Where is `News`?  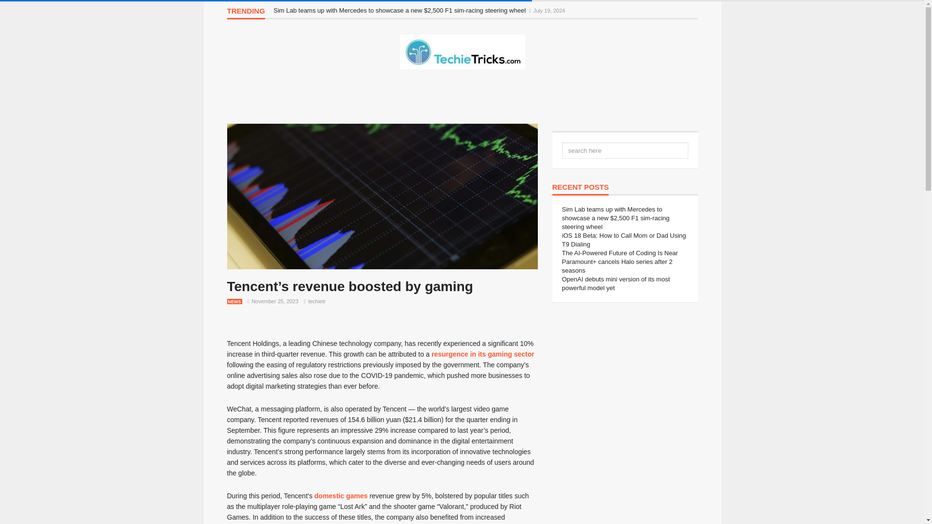 News is located at coordinates (235, 301).